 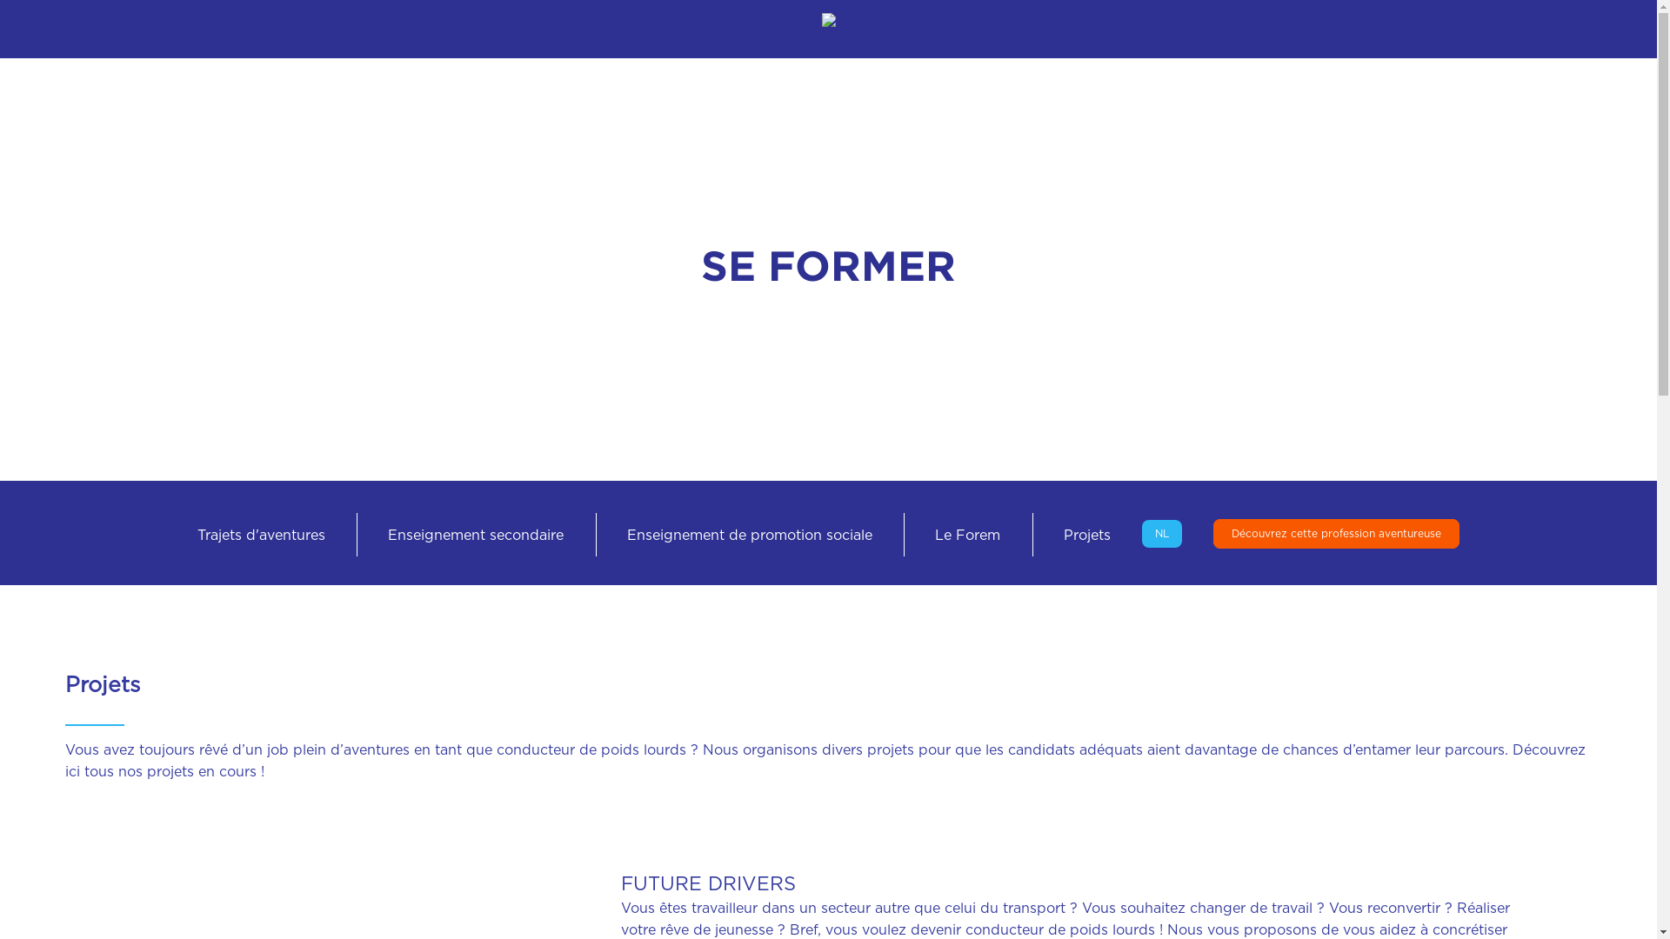 What do you see at coordinates (750, 536) in the screenshot?
I see `Enseignement de promotion sociale` at bounding box center [750, 536].